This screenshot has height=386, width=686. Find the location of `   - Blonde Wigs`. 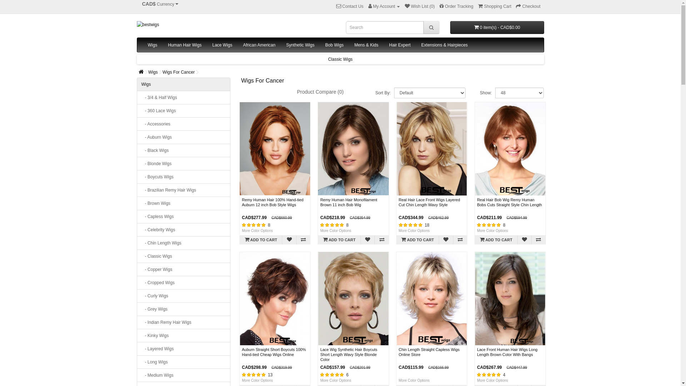

   - Blonde Wigs is located at coordinates (184, 164).